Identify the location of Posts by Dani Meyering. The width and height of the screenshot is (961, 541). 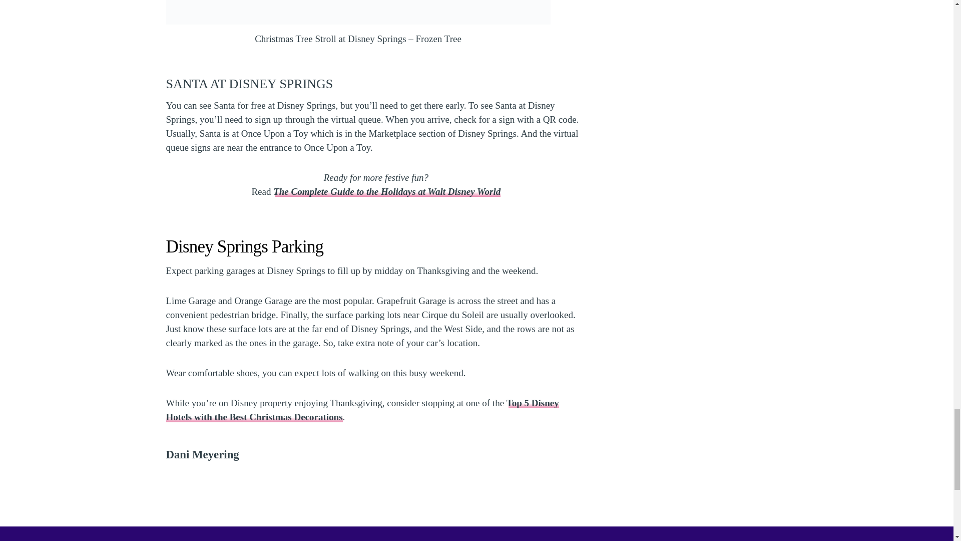
(203, 455).